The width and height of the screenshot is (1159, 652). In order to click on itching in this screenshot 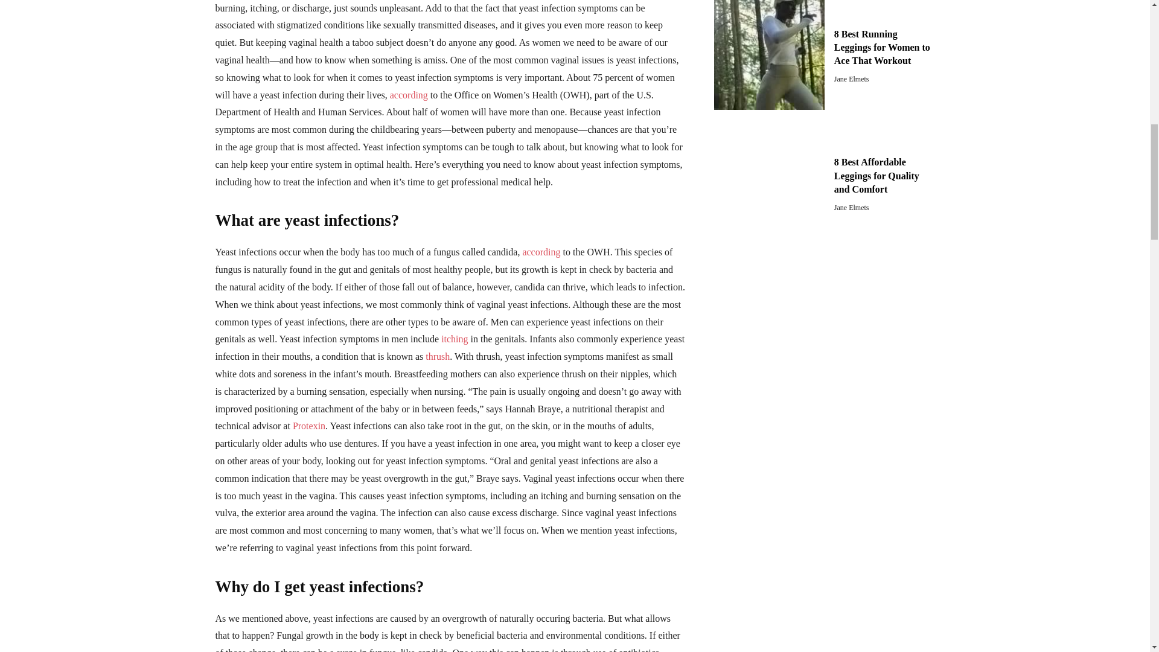, I will do `click(455, 339)`.